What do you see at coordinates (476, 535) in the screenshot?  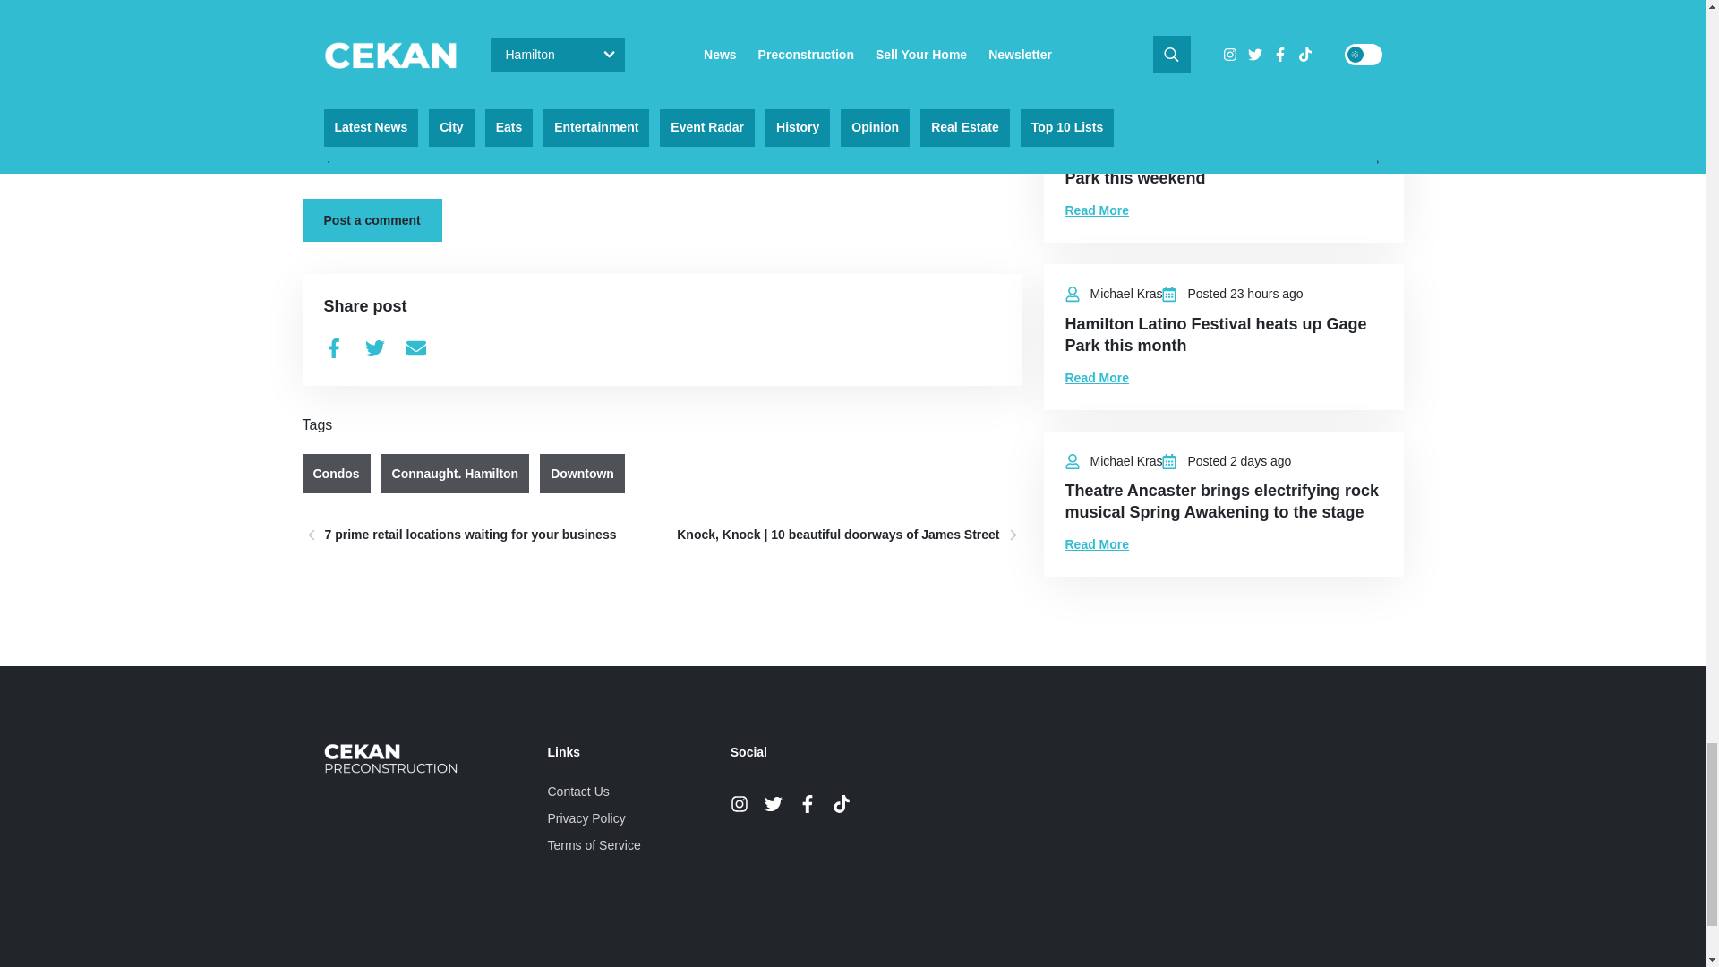 I see `7 prime retail locations waiting for your business` at bounding box center [476, 535].